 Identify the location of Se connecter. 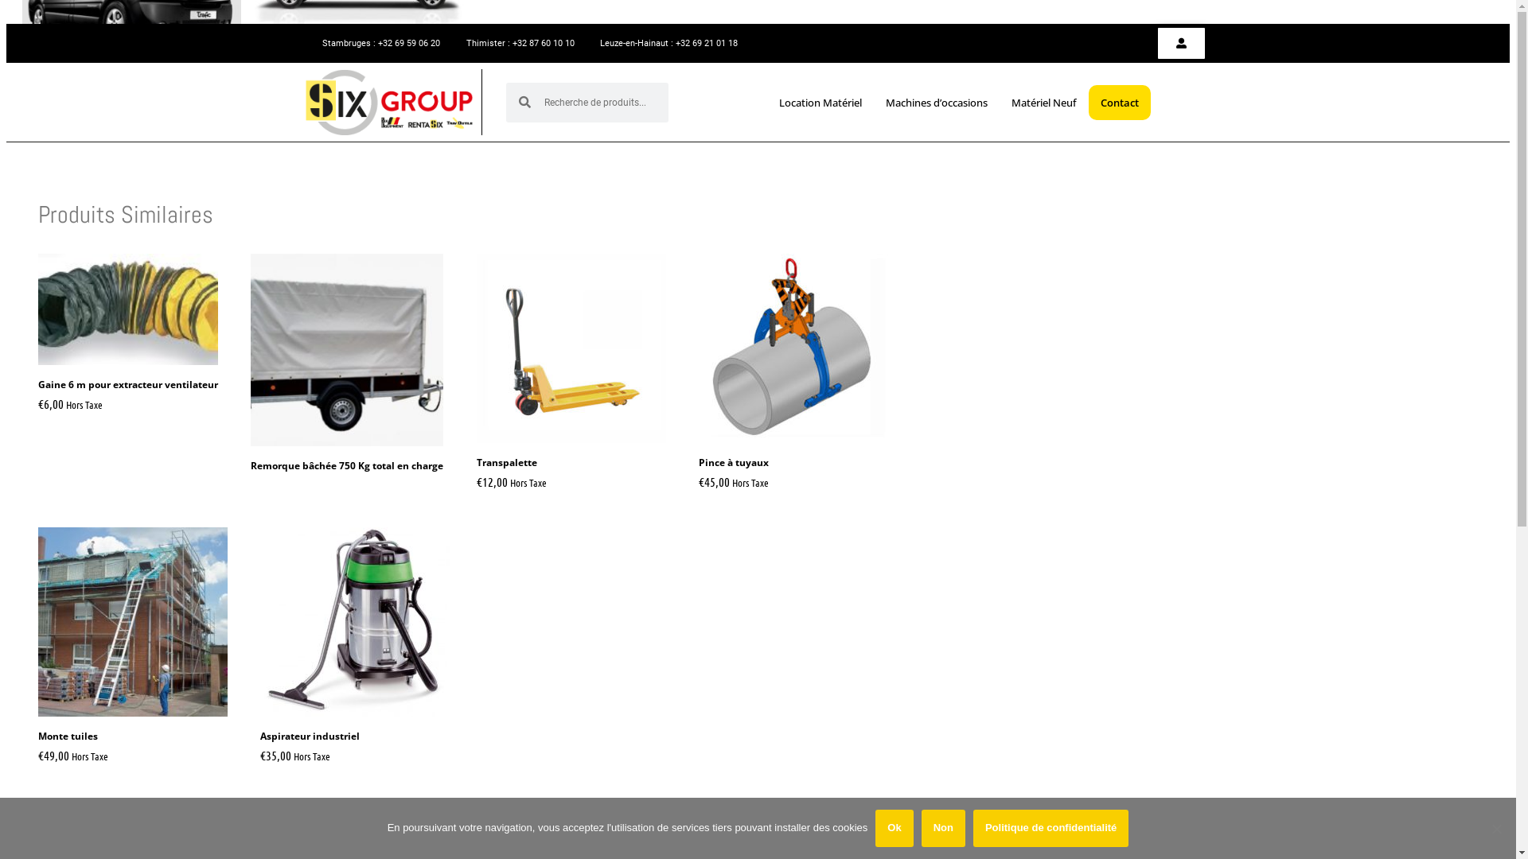
(1109, 44).